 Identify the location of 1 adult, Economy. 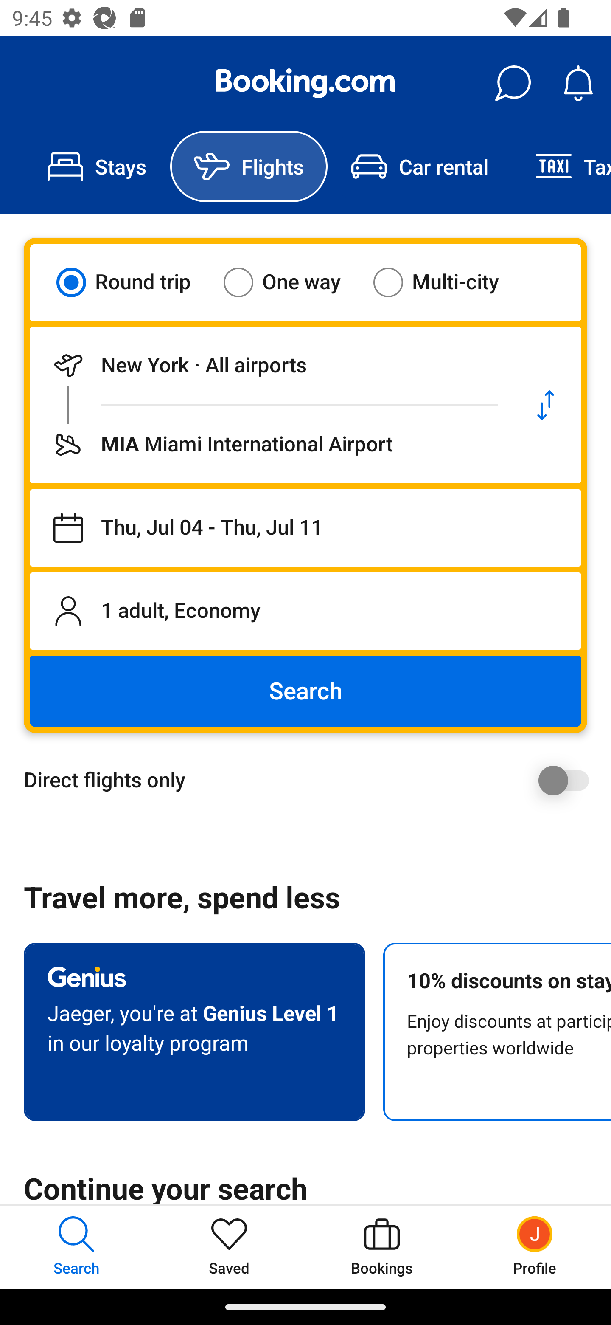
(305, 611).